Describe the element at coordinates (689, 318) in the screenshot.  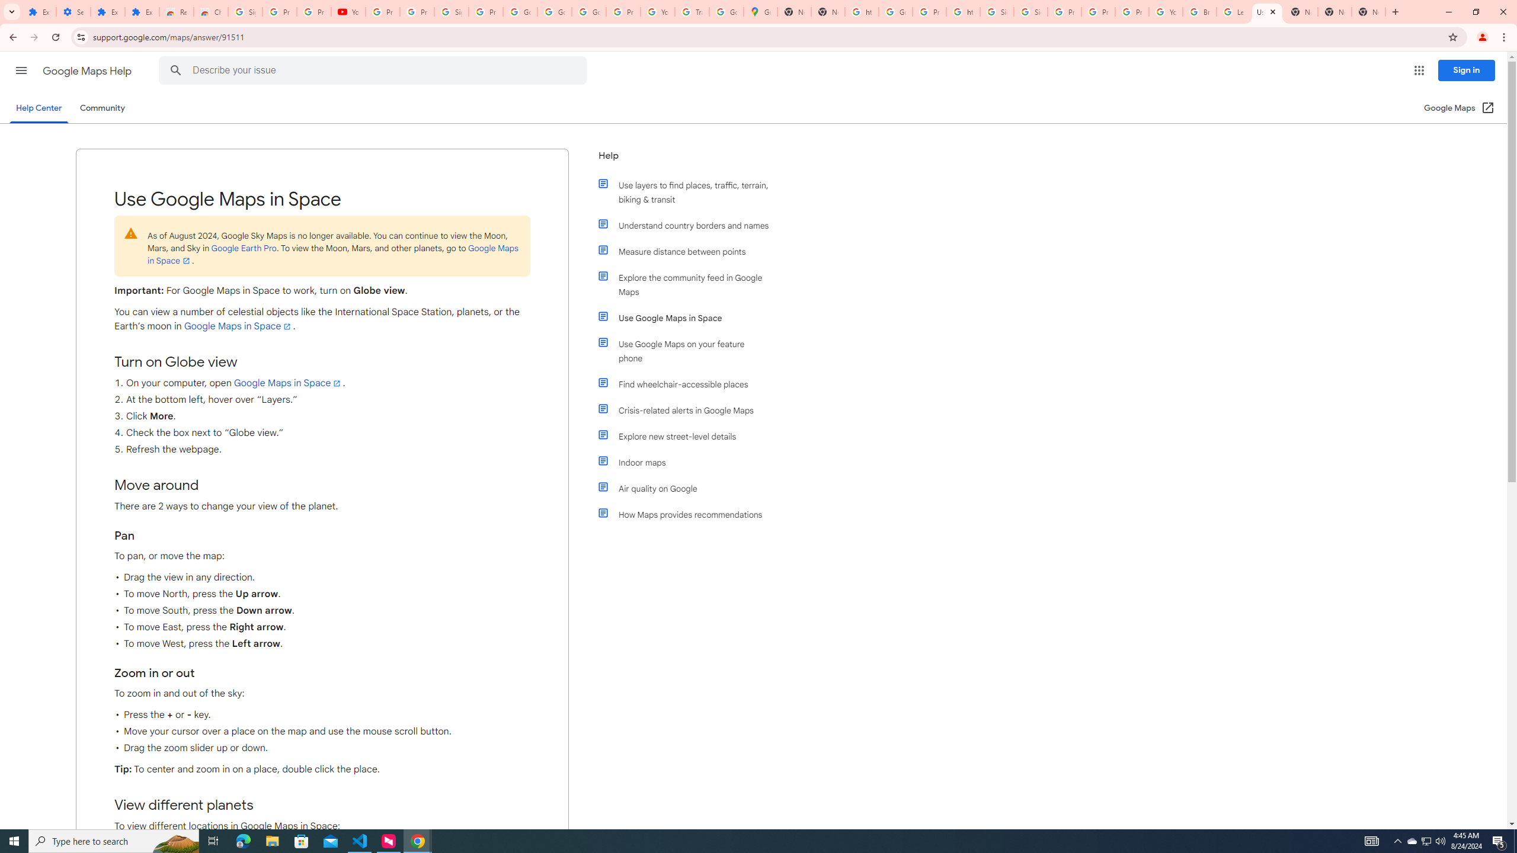
I see `Use Google Maps in Space` at that location.